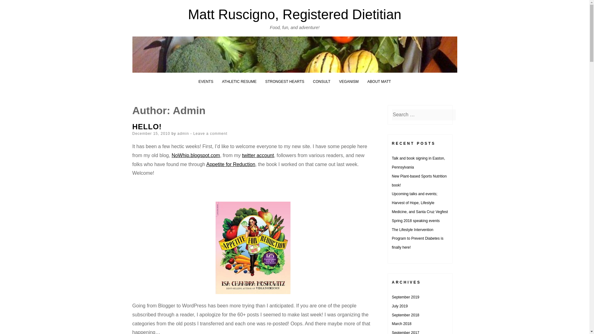 This screenshot has width=594, height=334. I want to click on Matt Ruscigno, Registered Dietitian, so click(295, 14).